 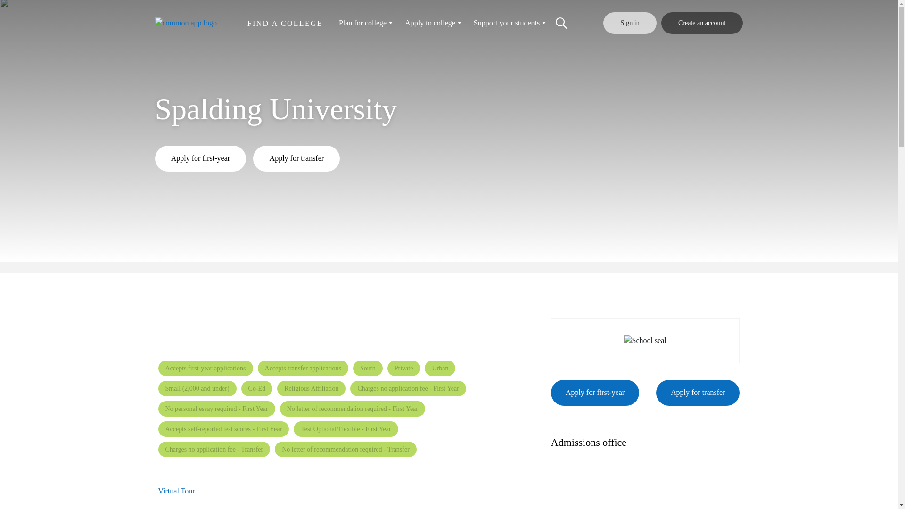 I want to click on Apply for transfer, so click(x=296, y=158).